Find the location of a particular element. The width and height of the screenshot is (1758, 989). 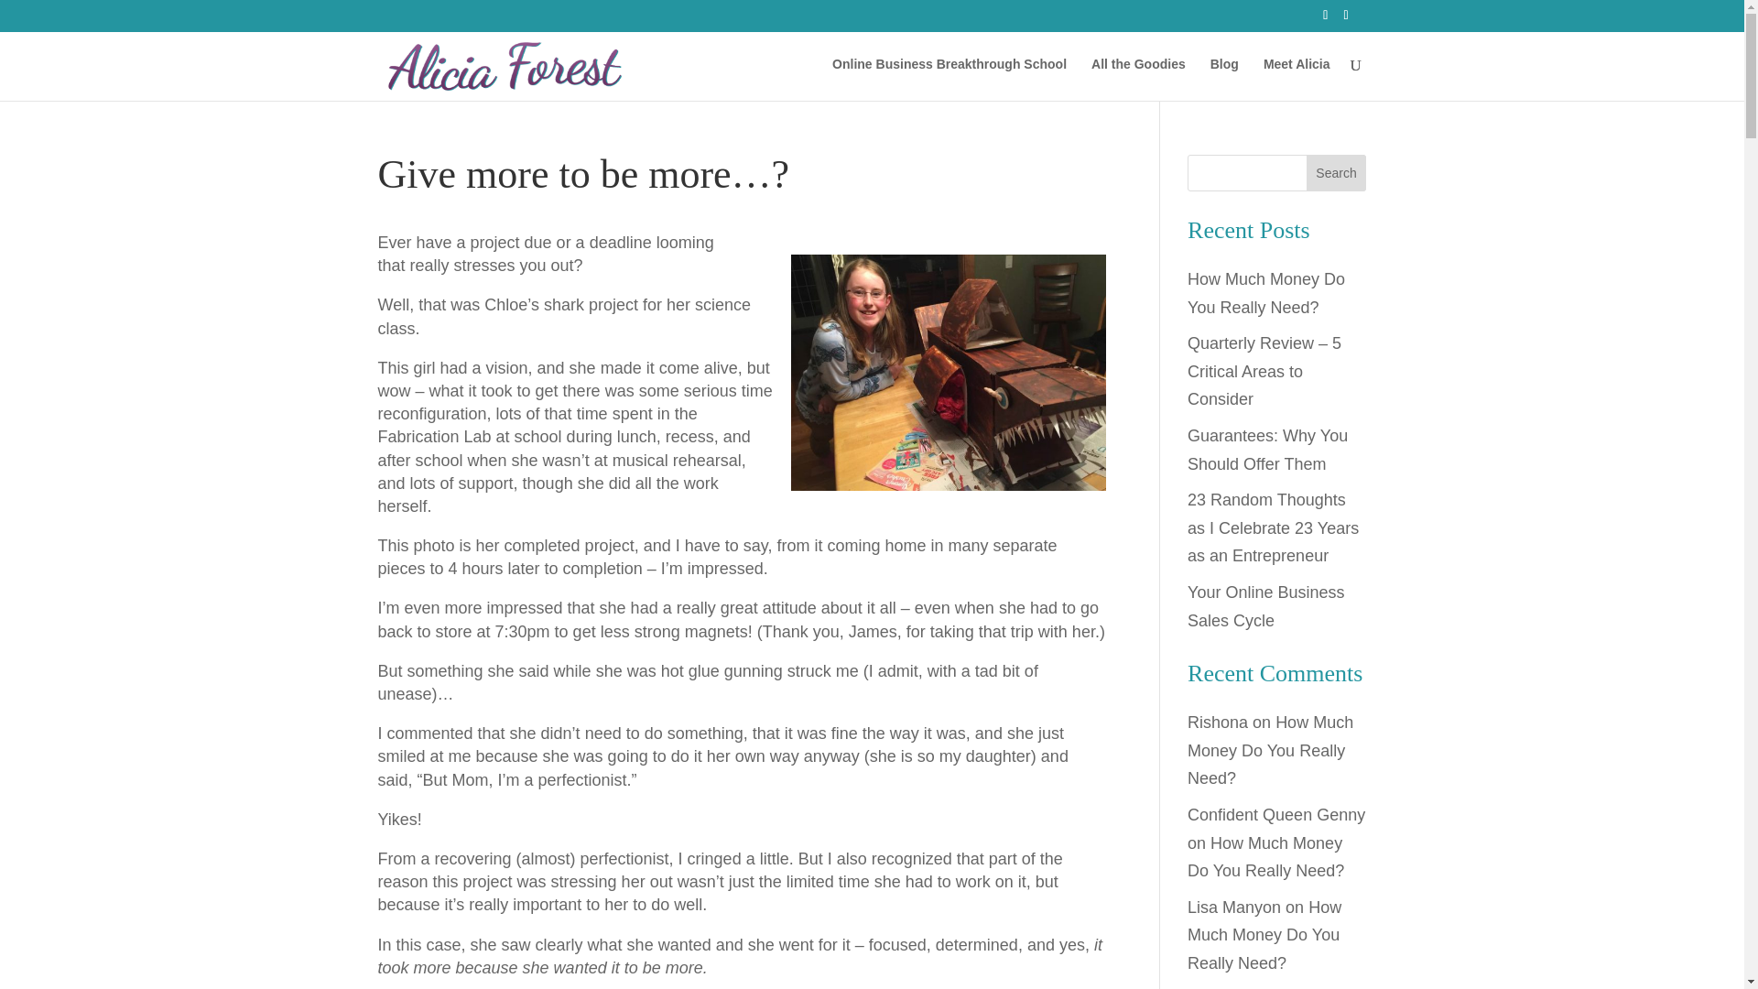

How Much Money Do You Really Need? is located at coordinates (1265, 857).